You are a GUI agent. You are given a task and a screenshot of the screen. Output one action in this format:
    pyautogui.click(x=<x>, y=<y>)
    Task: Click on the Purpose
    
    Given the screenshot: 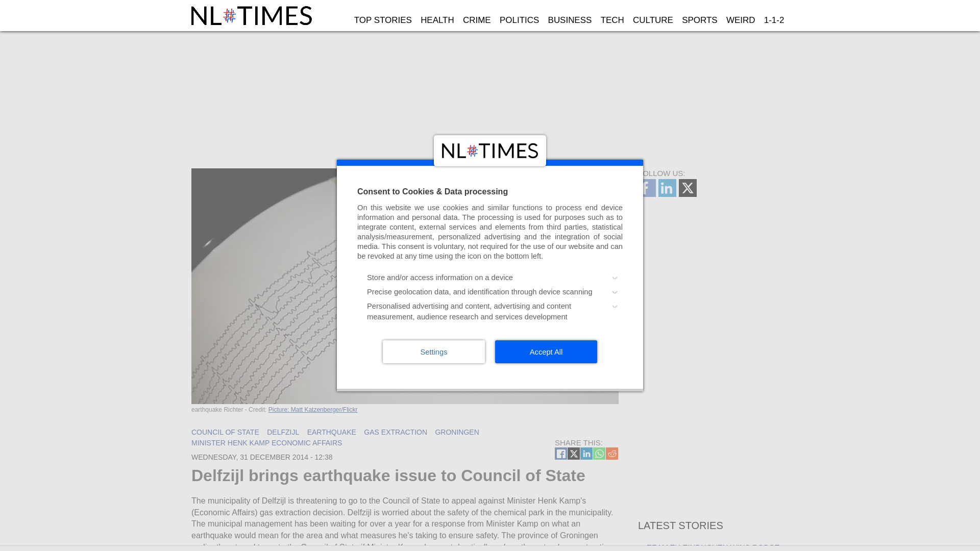 What is the action you would take?
    pyautogui.click(x=490, y=298)
    